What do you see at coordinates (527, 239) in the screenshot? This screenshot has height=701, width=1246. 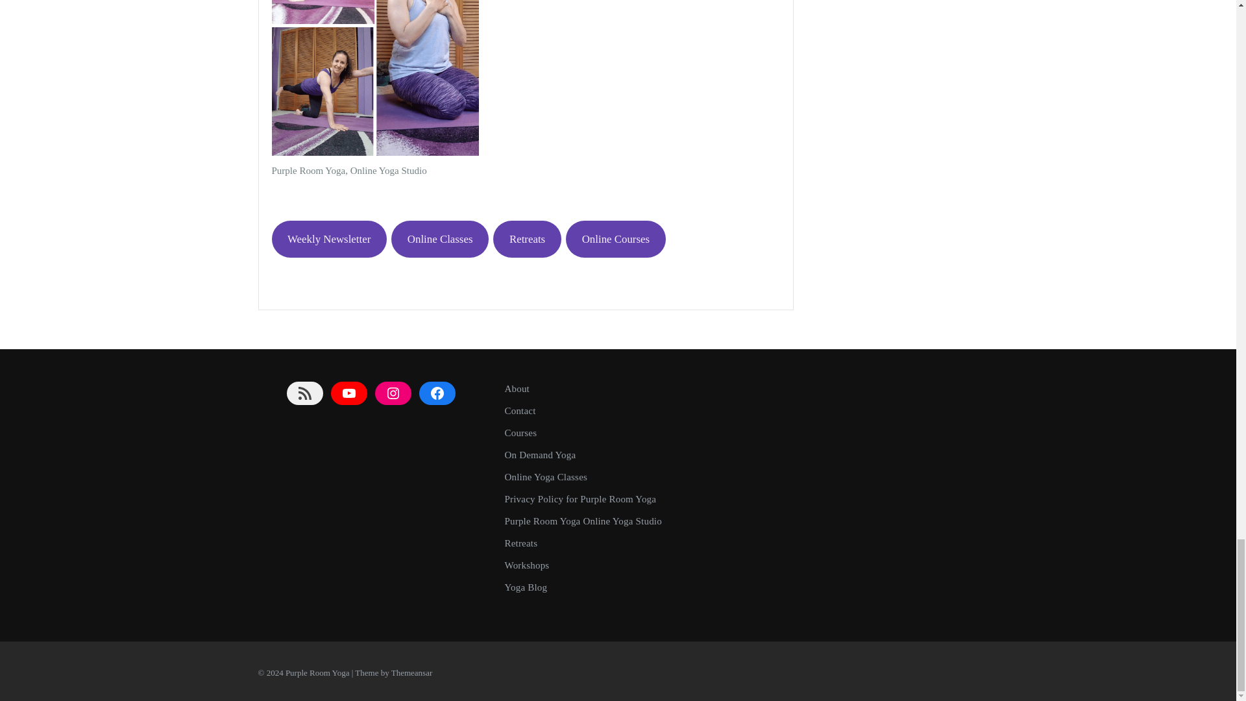 I see `Retreats` at bounding box center [527, 239].